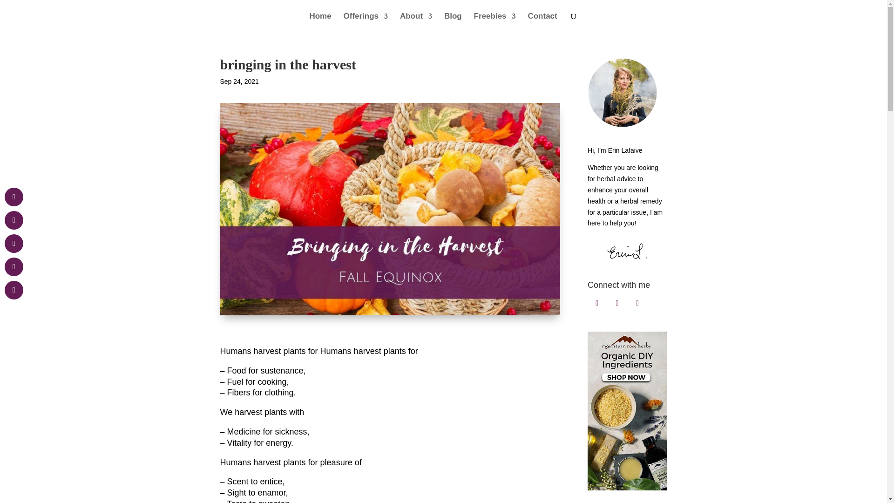 This screenshot has height=503, width=894. I want to click on Blog, so click(453, 21).